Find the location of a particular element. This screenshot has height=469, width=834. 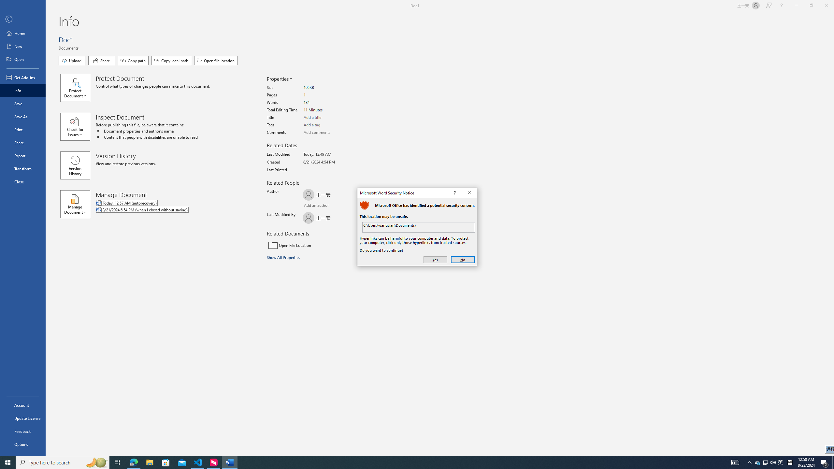

New is located at coordinates (23, 46).